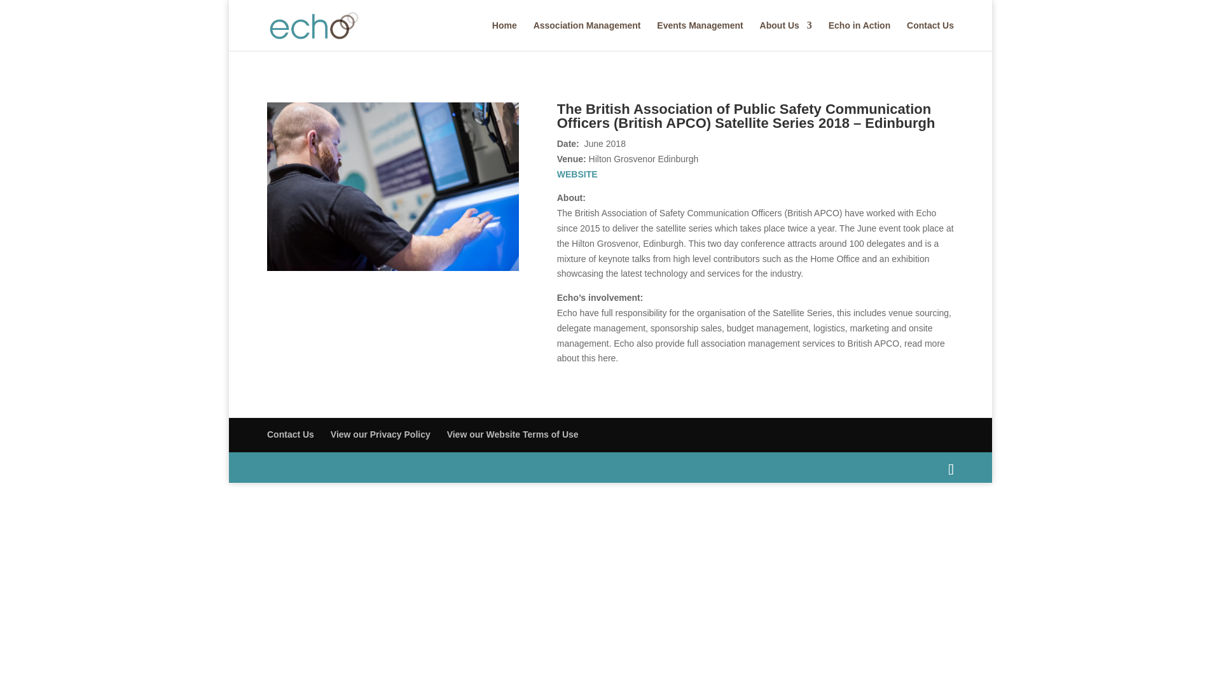 The image size is (1221, 687). I want to click on View our Privacy Policy, so click(380, 434).